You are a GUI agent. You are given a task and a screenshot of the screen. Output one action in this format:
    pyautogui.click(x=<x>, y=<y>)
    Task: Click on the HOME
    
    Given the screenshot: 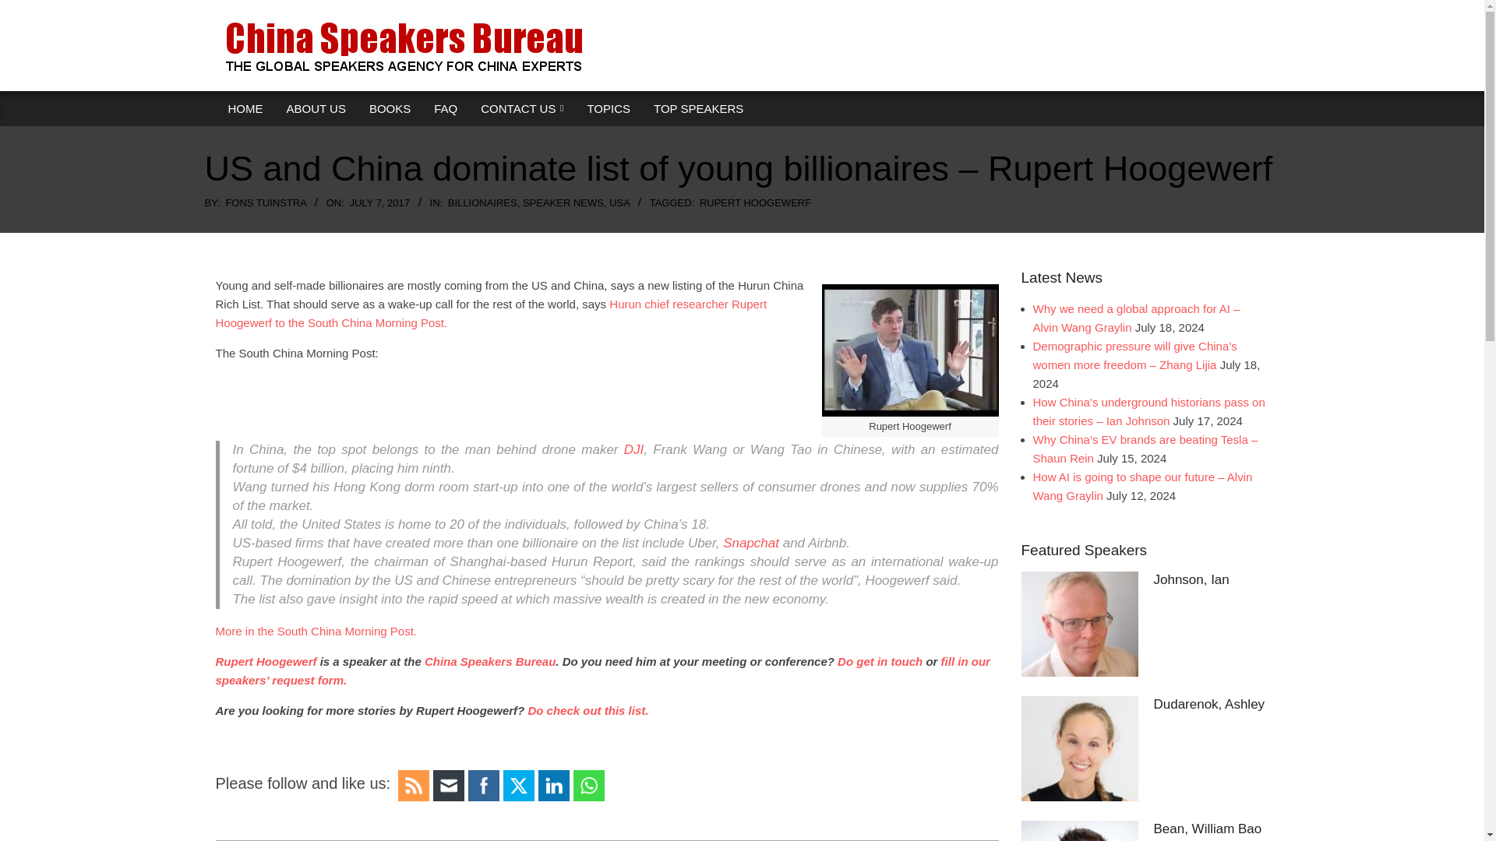 What is the action you would take?
    pyautogui.click(x=246, y=109)
    